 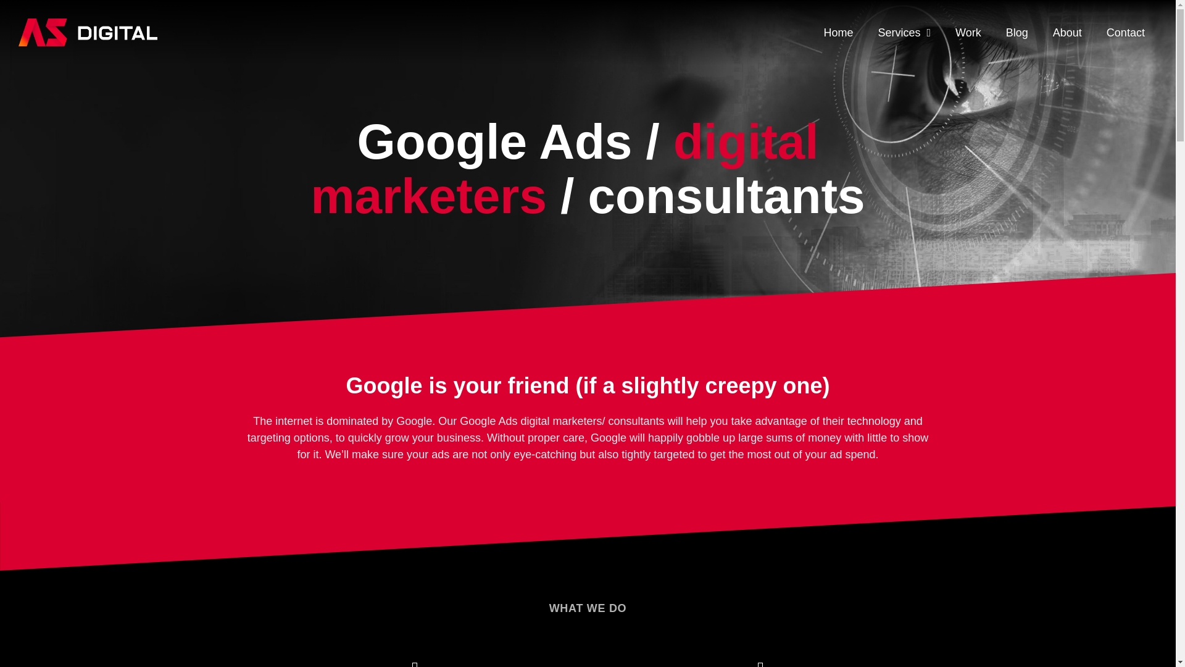 I want to click on Blog, so click(x=1017, y=32).